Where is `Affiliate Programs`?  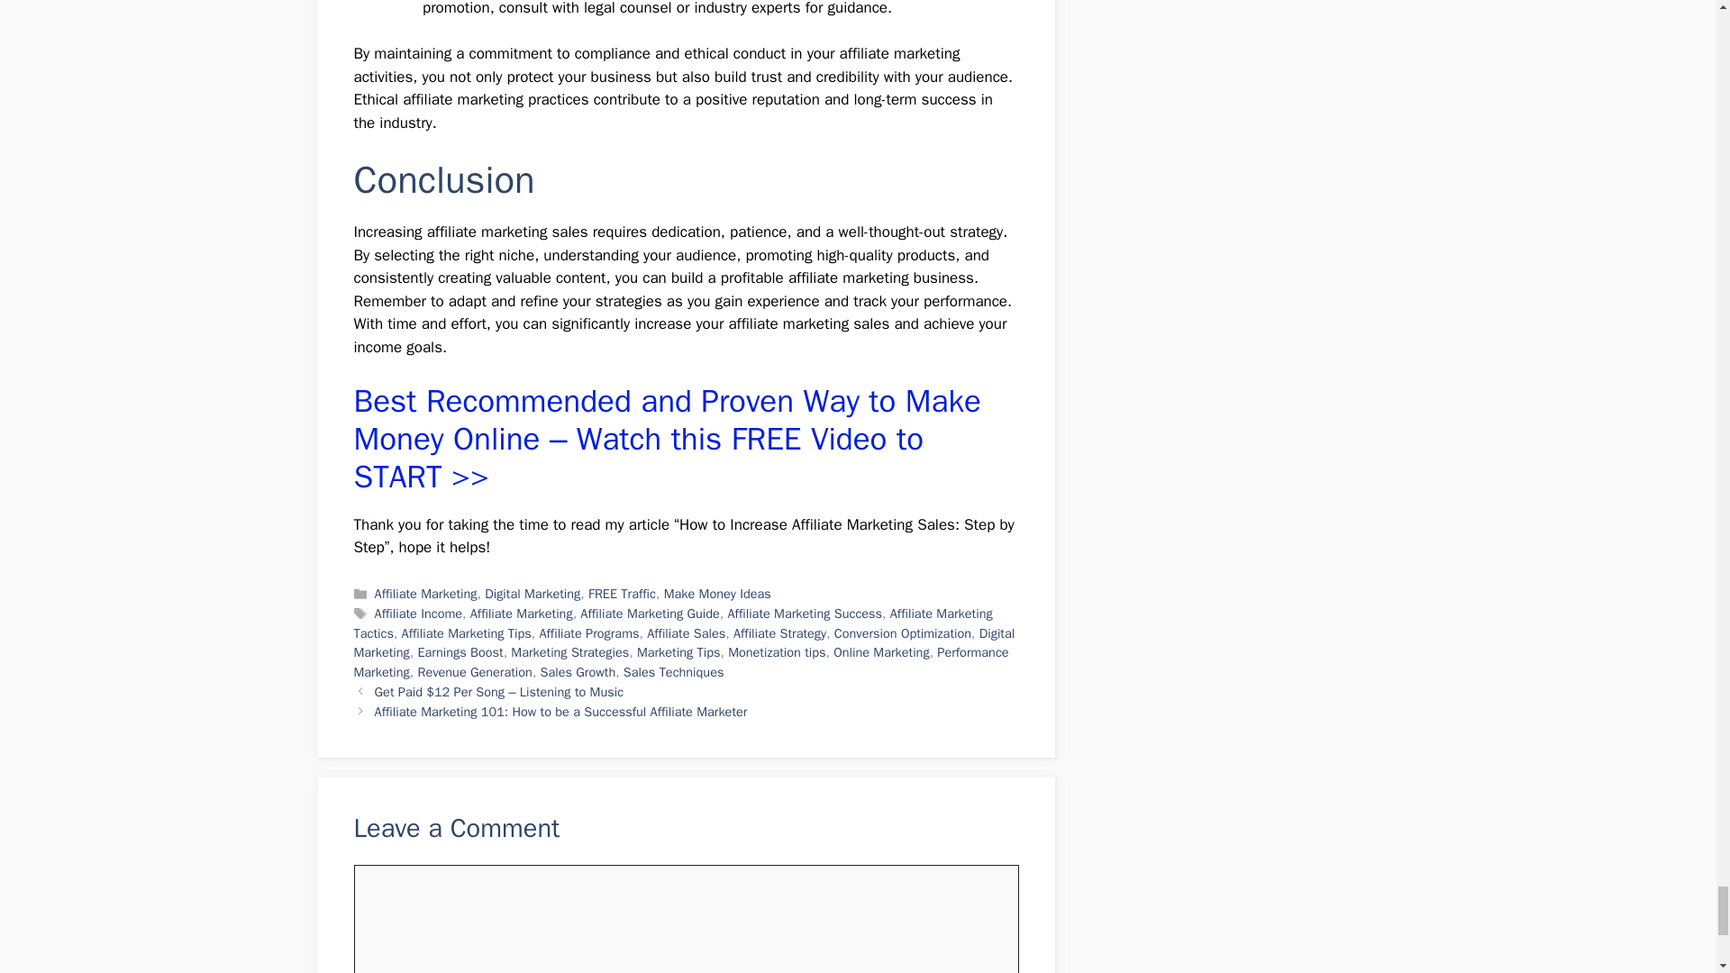 Affiliate Programs is located at coordinates (587, 632).